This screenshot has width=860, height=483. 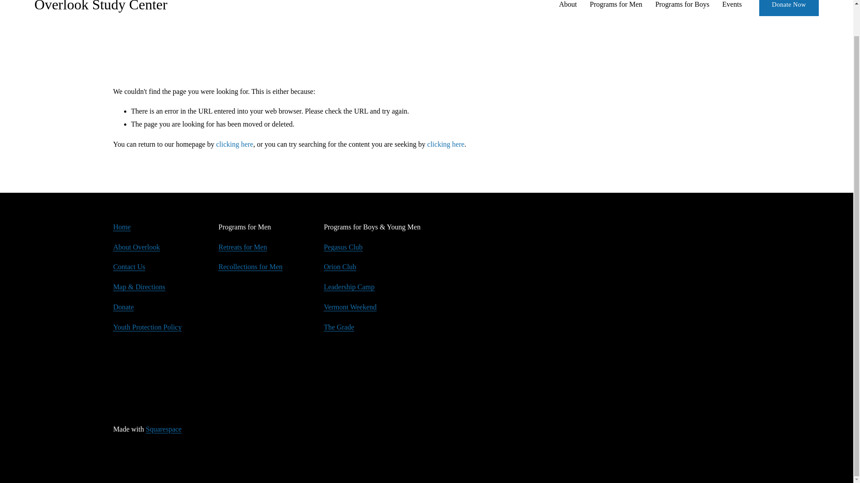 I want to click on Programs for Boys, so click(x=683, y=5).